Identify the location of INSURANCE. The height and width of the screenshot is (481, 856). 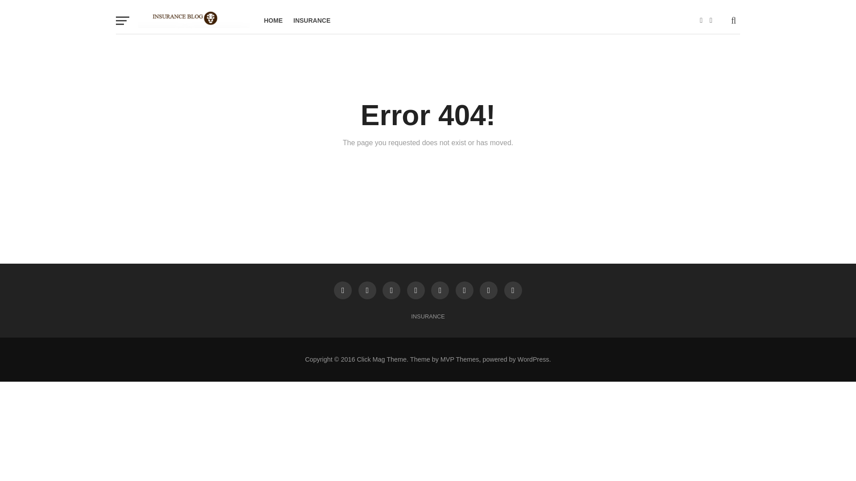
(311, 20).